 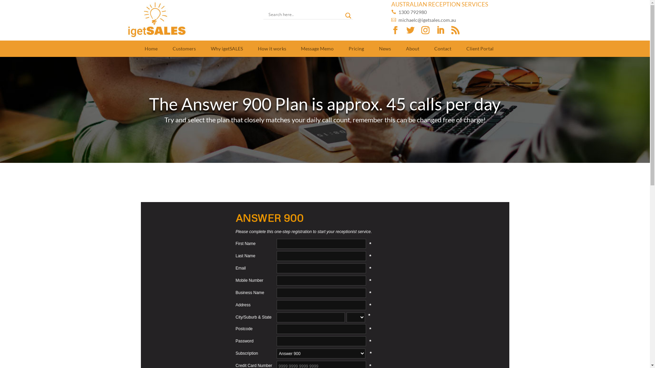 I want to click on Customers, so click(x=184, y=49).